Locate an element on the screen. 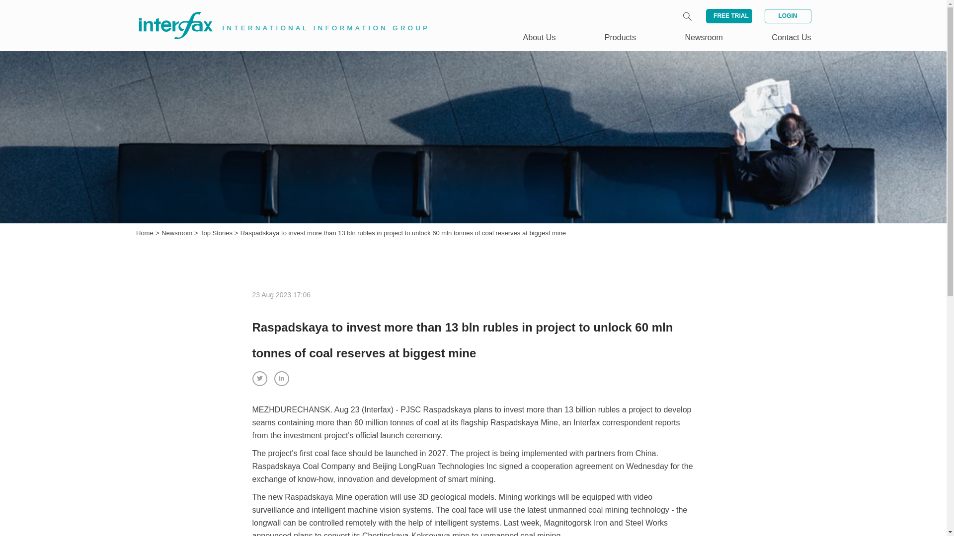 The width and height of the screenshot is (954, 536). FREE TRIAL is located at coordinates (729, 16).